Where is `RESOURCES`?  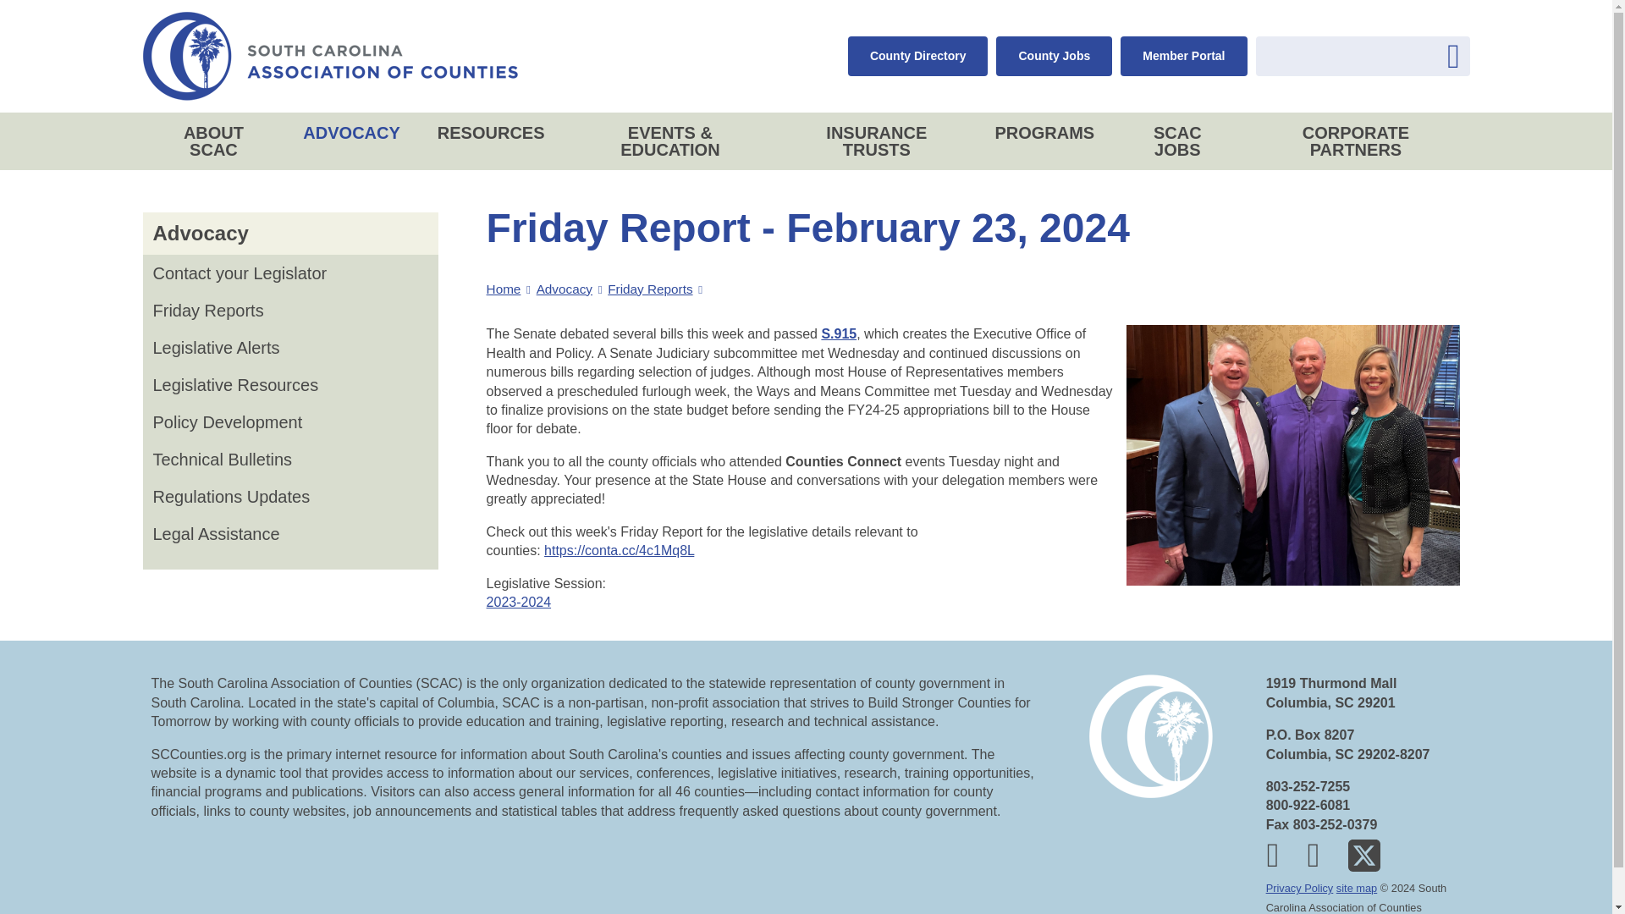
RESOURCES is located at coordinates (1486, 198).